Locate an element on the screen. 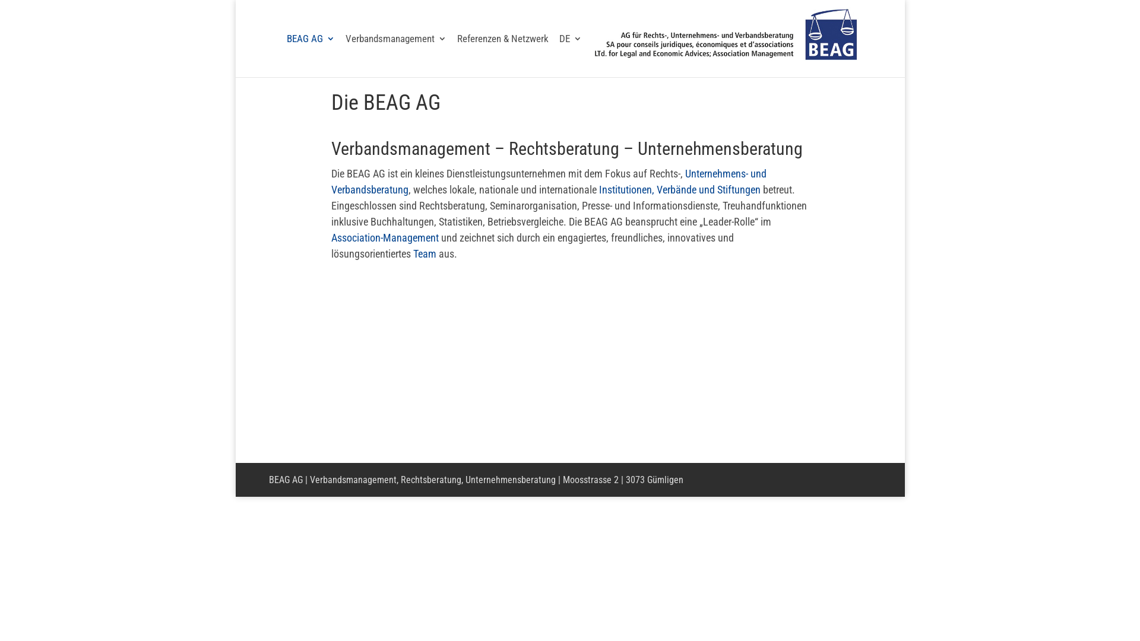  DE is located at coordinates (570, 55).